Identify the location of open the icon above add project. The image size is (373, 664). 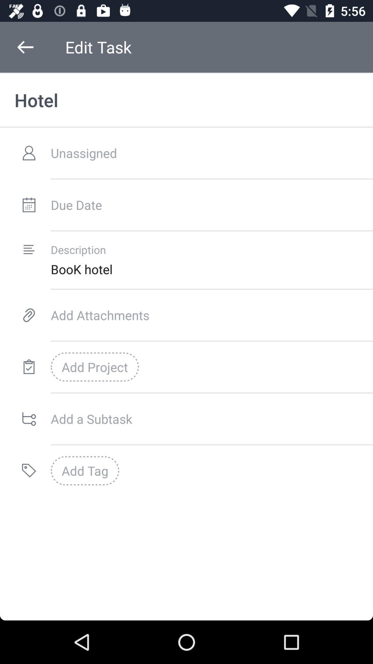
(212, 315).